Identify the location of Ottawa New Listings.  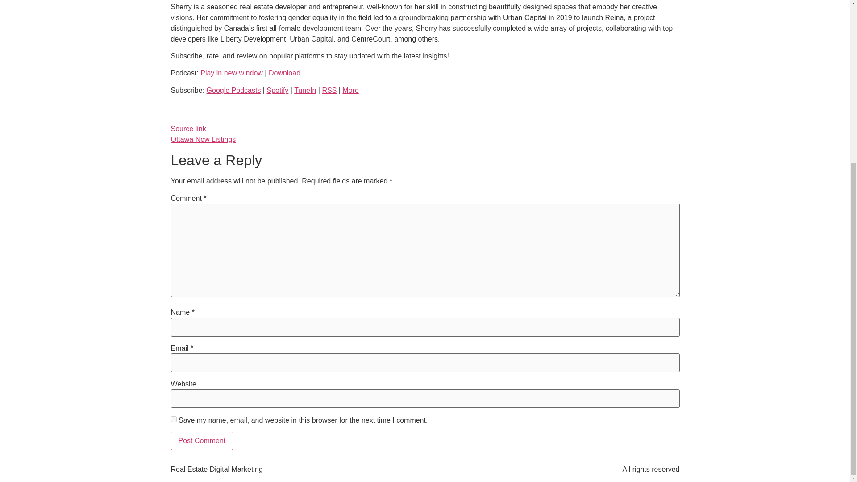
(203, 139).